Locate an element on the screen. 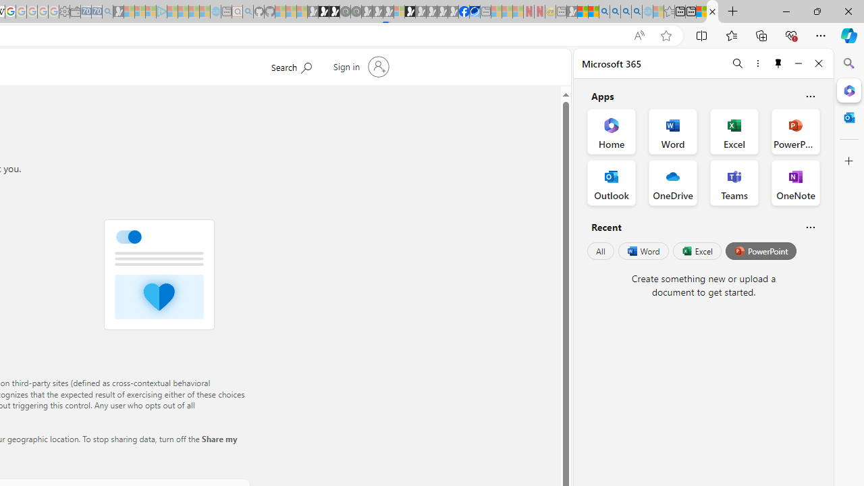 Image resolution: width=864 pixels, height=486 pixels. Teams Office App is located at coordinates (734, 182).